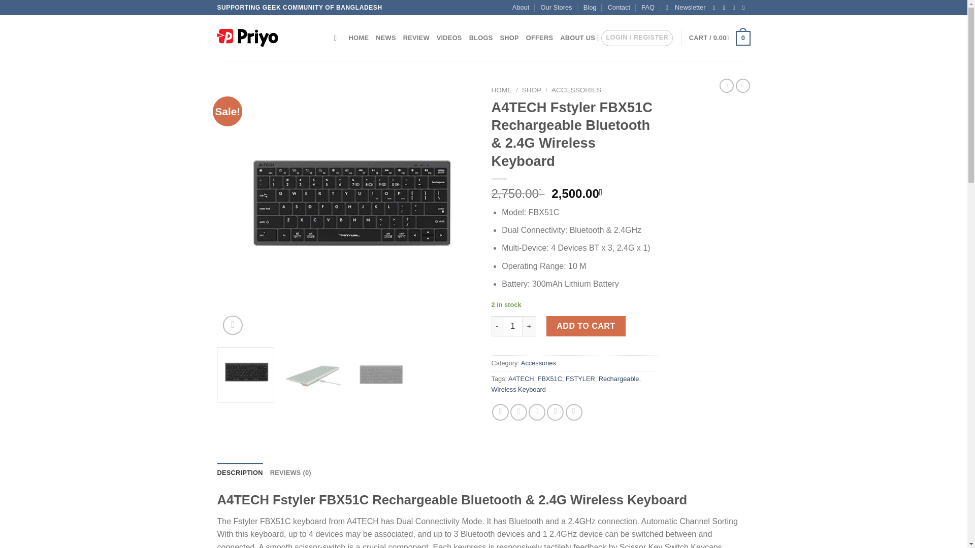  Describe the element at coordinates (449, 38) in the screenshot. I see `VIDEOS` at that location.